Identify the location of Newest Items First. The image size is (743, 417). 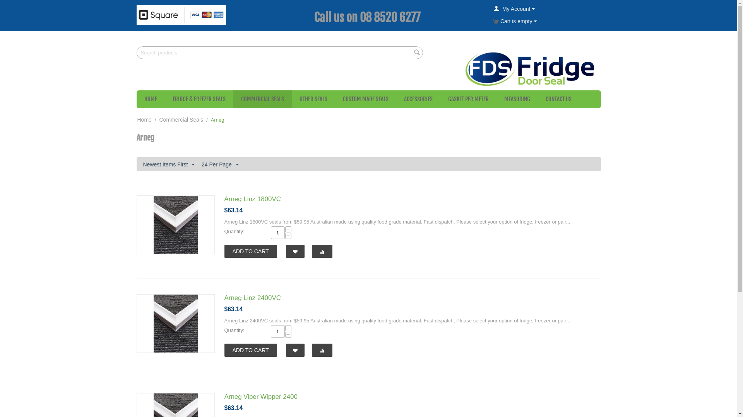
(169, 164).